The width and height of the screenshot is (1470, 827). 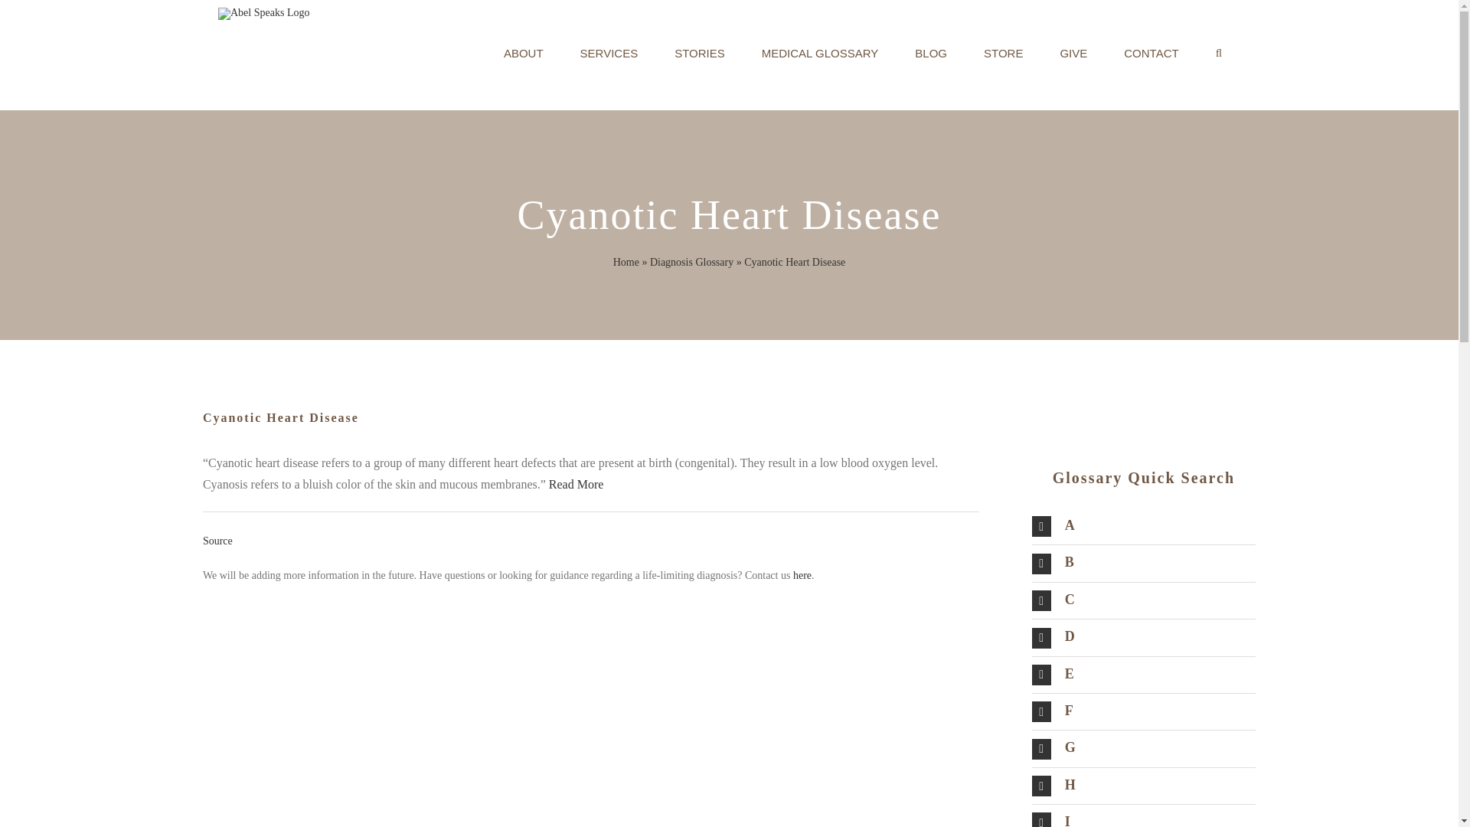 I want to click on here, so click(x=802, y=576).